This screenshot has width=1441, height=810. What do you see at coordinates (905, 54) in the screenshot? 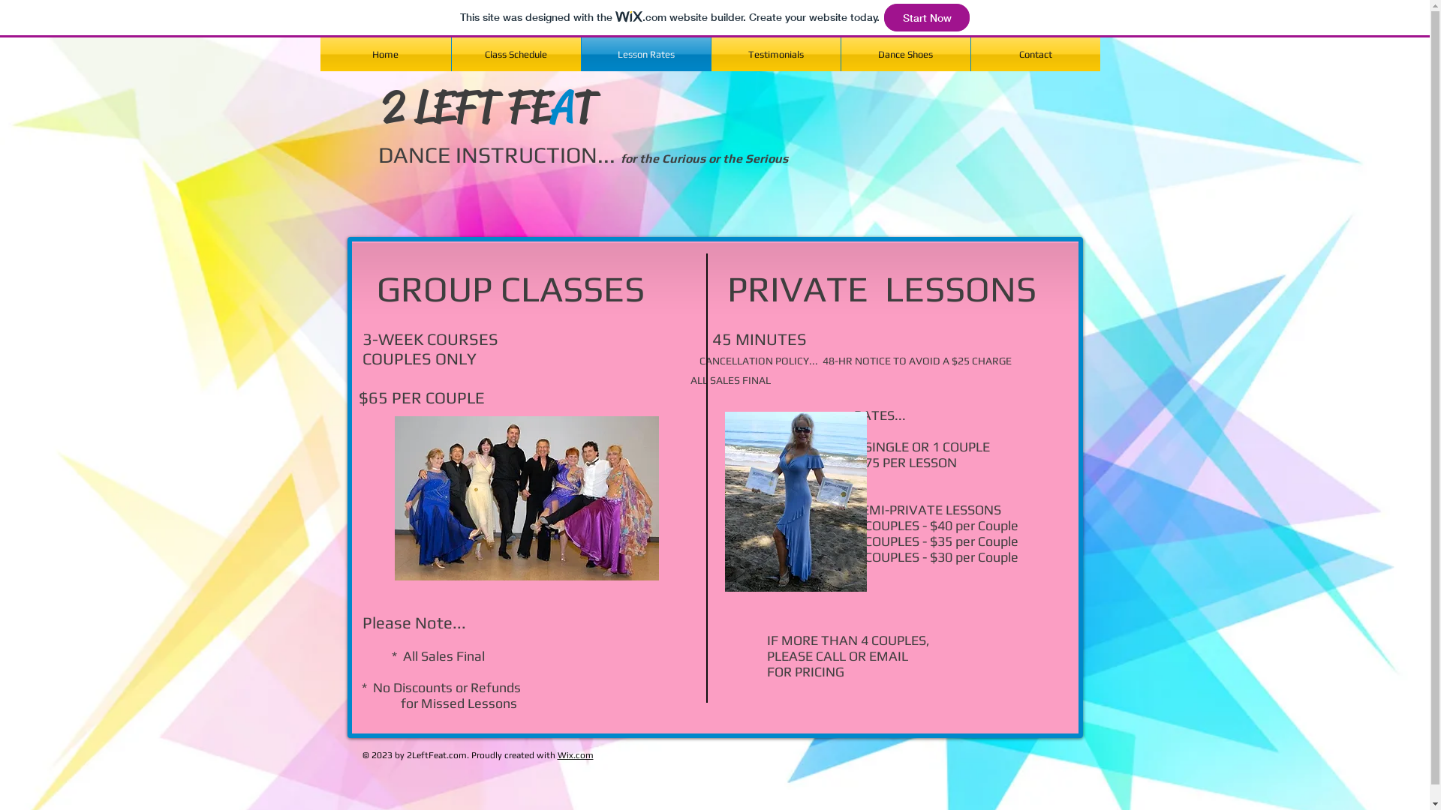
I see `Dance Shoes` at bounding box center [905, 54].